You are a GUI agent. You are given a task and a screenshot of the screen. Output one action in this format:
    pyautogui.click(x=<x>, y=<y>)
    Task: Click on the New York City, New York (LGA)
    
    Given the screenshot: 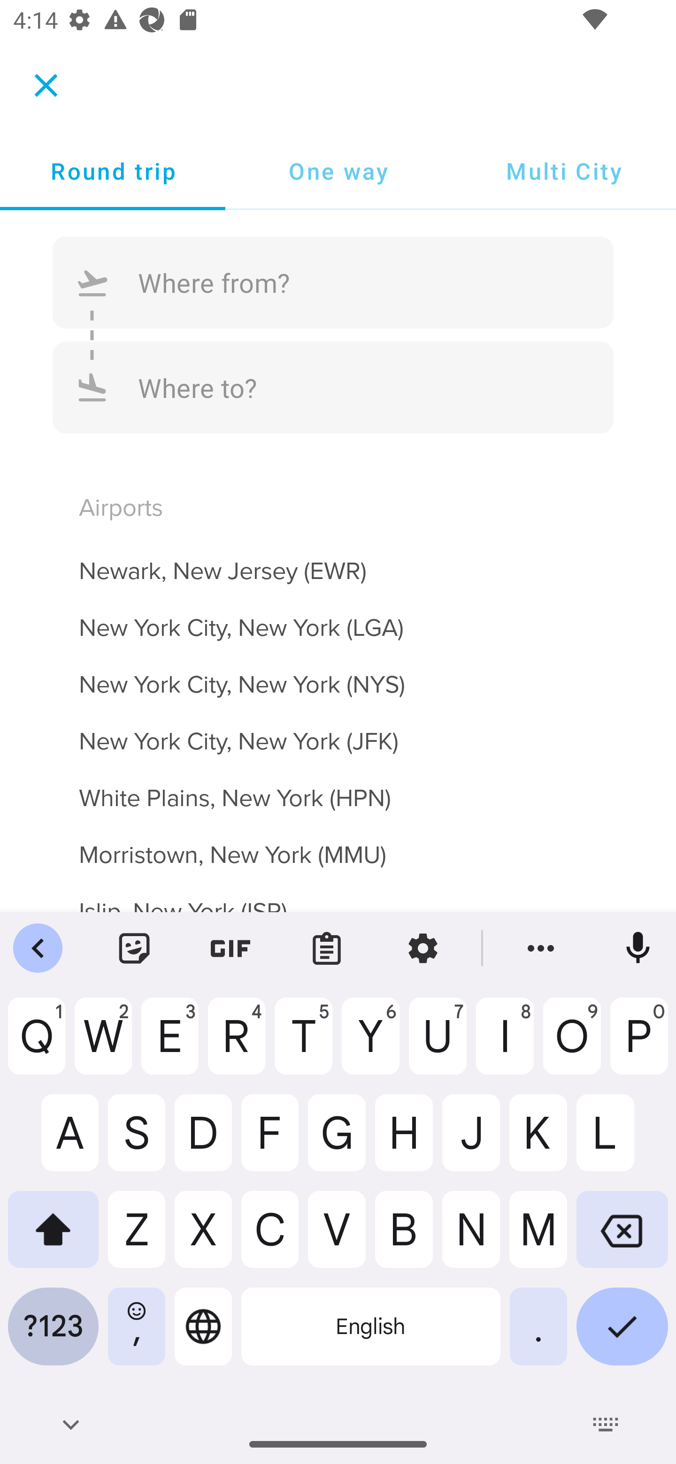 What is the action you would take?
    pyautogui.click(x=338, y=617)
    